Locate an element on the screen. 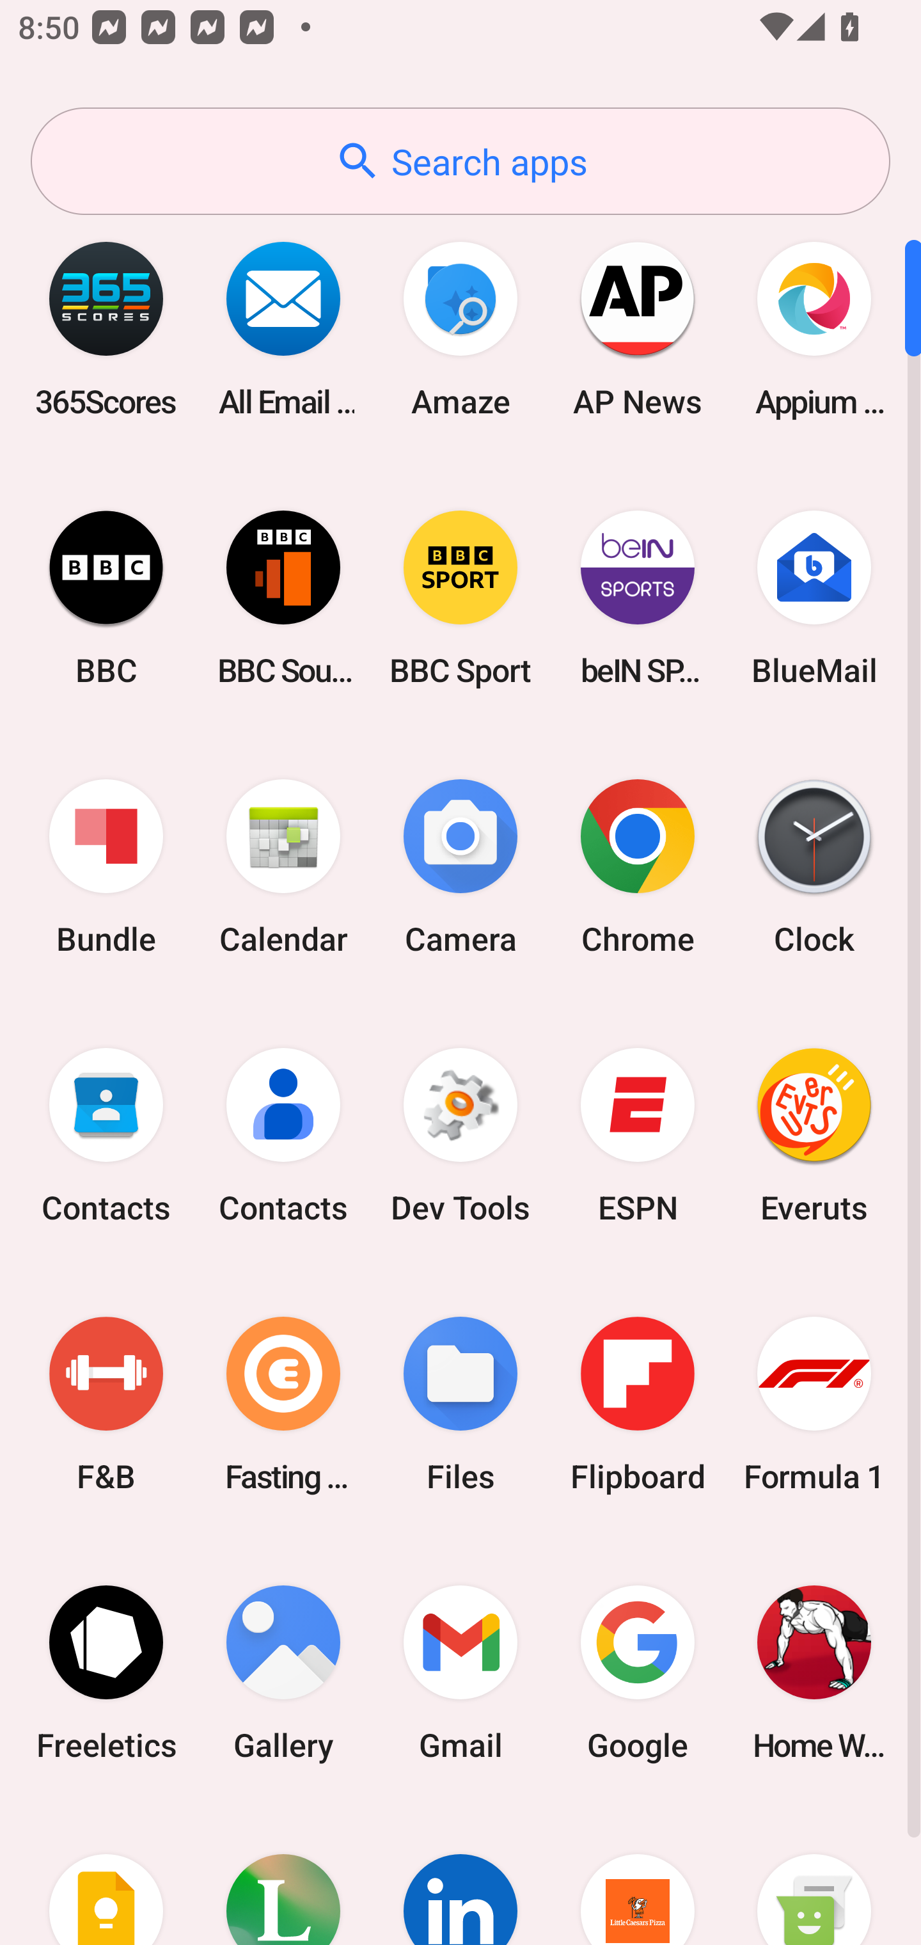  BBC is located at coordinates (106, 598).